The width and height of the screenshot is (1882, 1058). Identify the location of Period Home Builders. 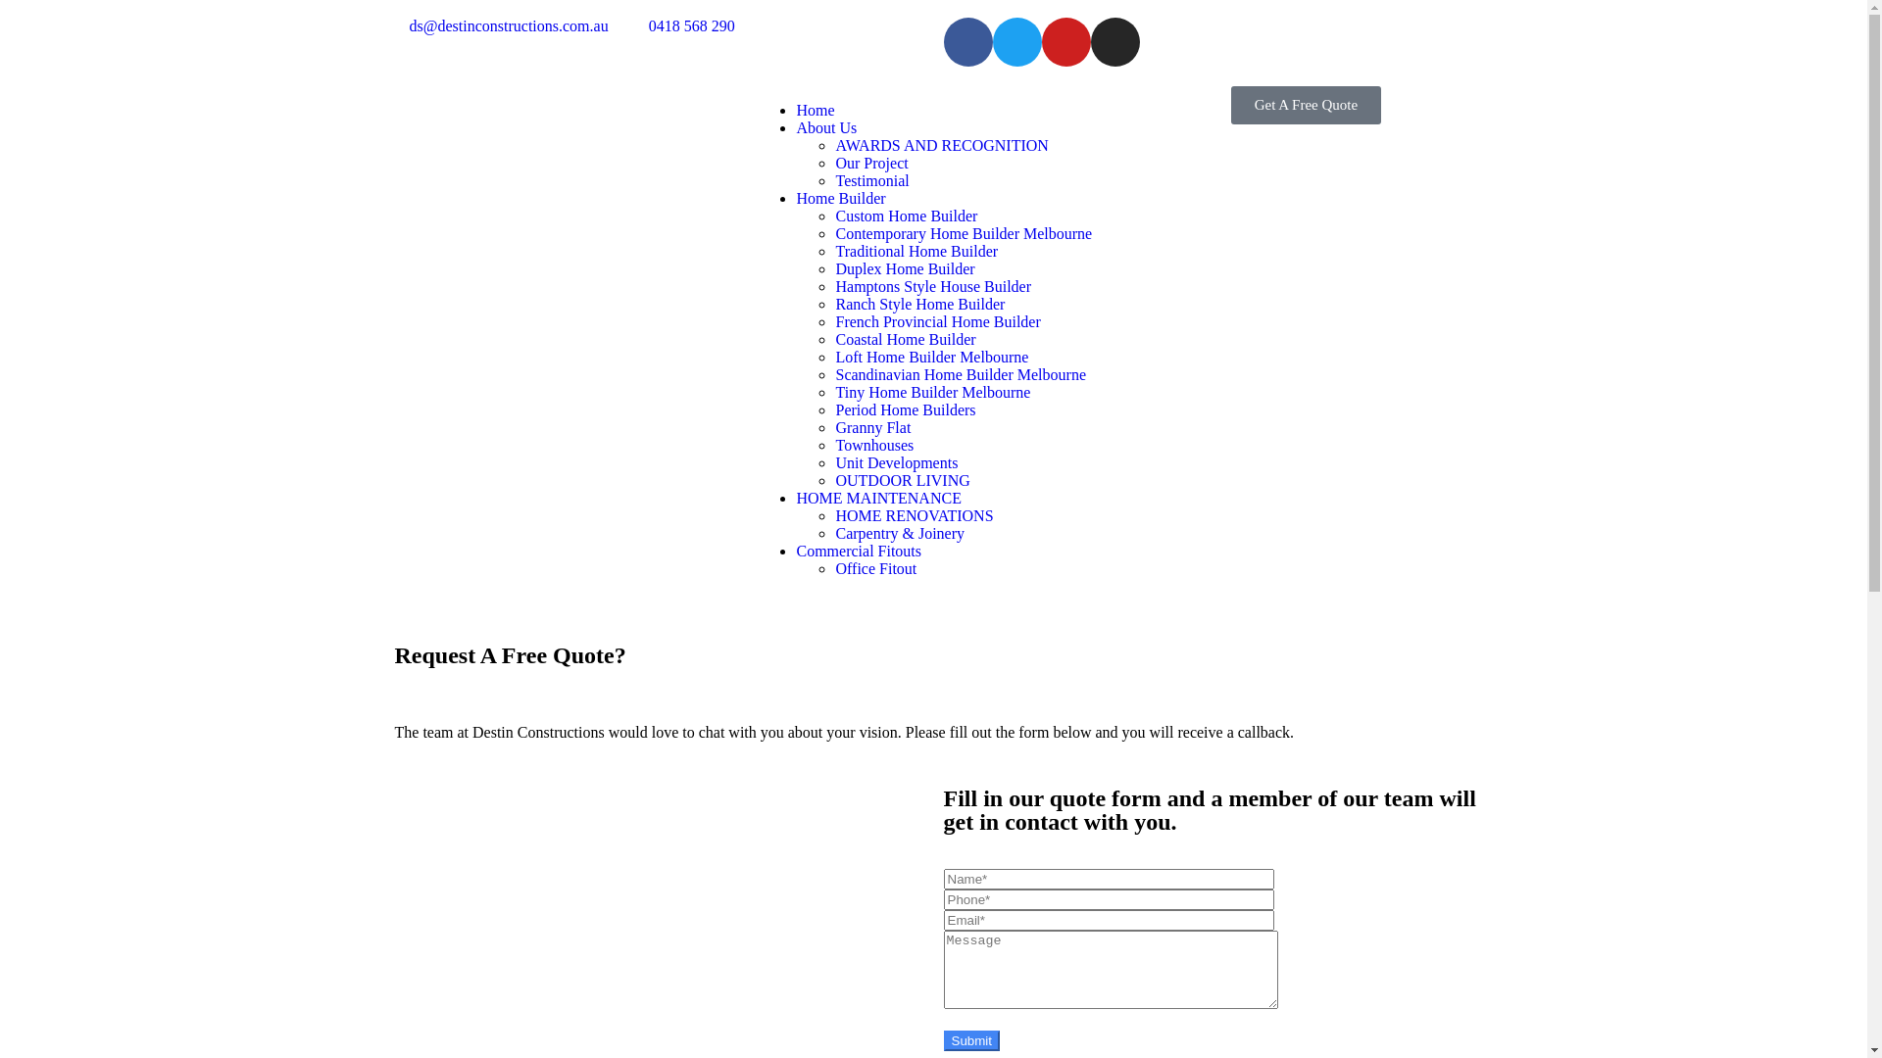
(905, 409).